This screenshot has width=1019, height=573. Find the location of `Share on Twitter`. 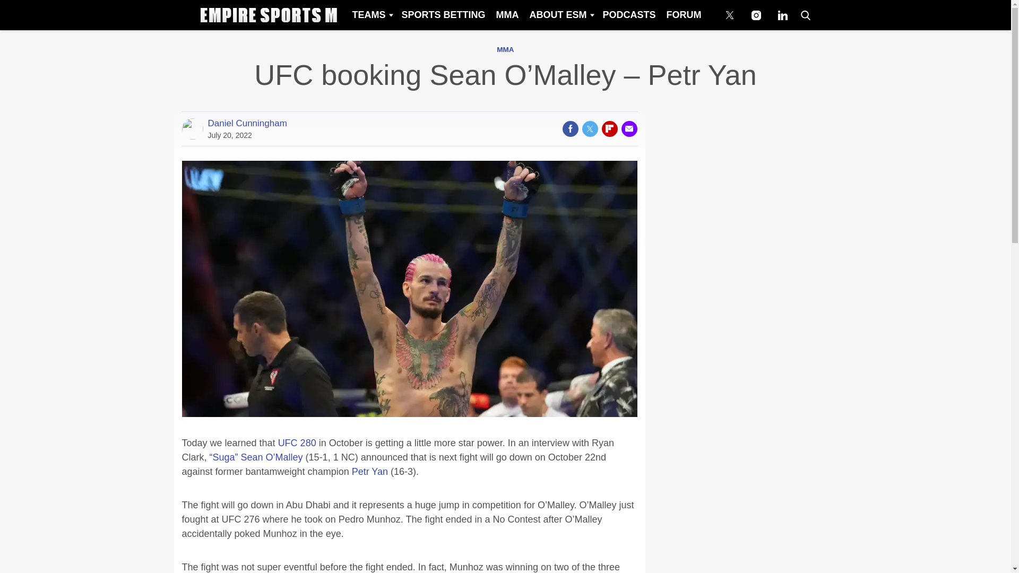

Share on Twitter is located at coordinates (589, 128).